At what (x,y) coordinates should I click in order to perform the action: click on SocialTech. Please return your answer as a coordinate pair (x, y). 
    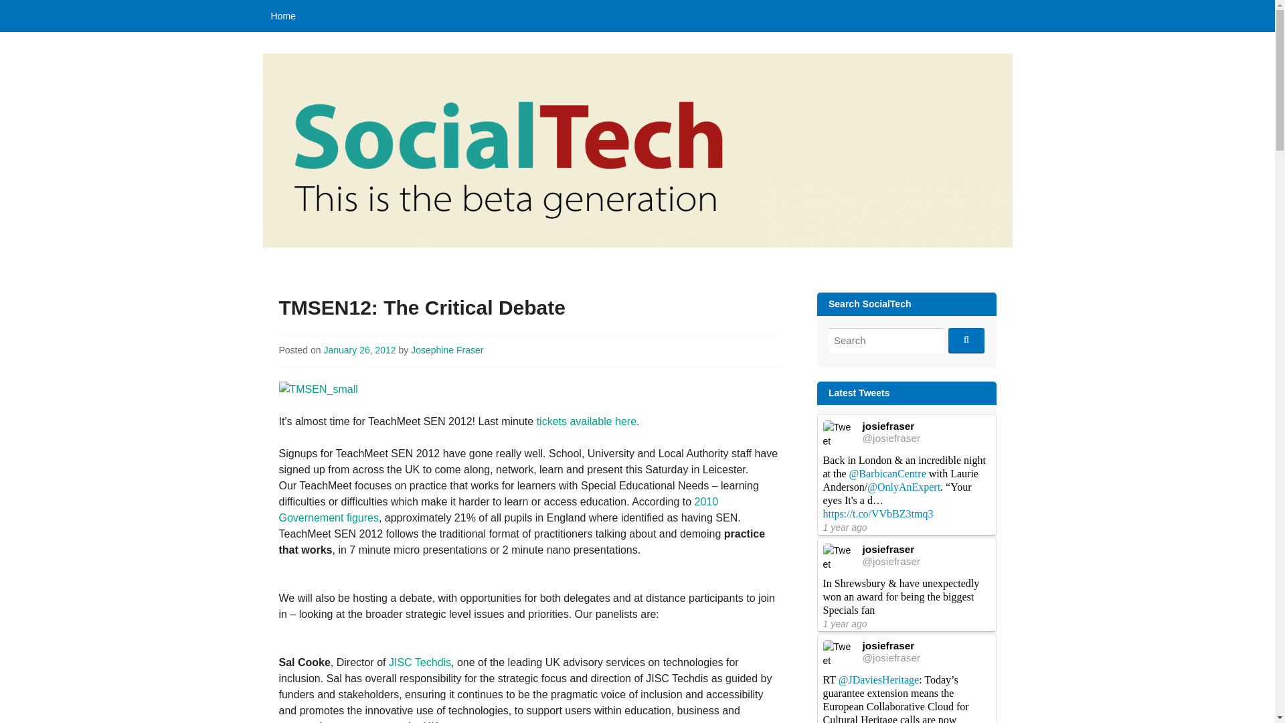
    Looking at the image, I should click on (325, 270).